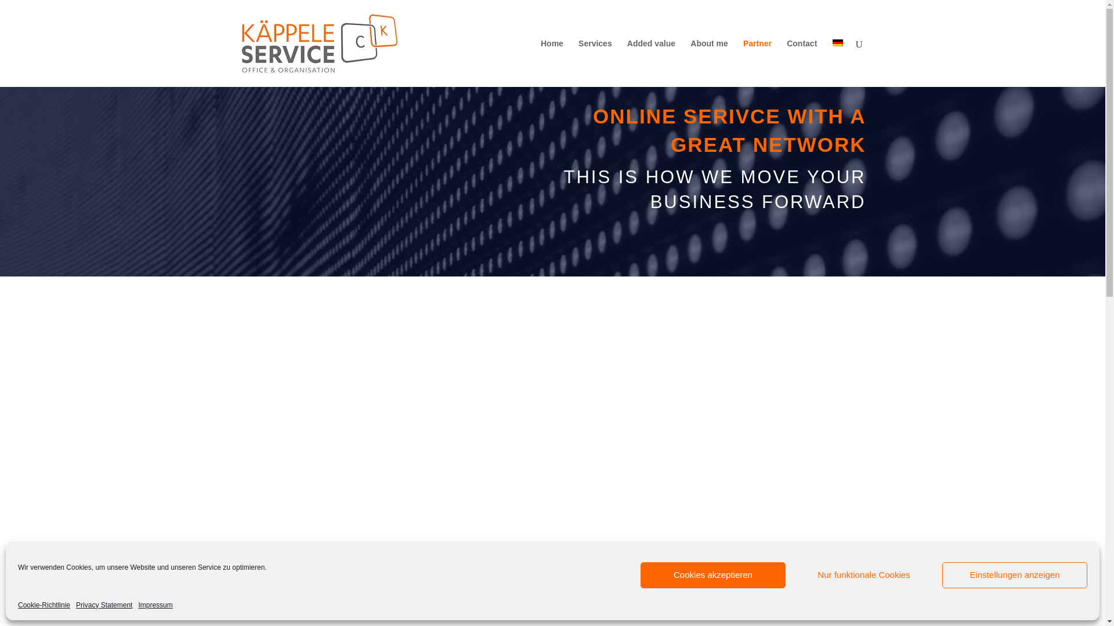  Describe the element at coordinates (1014, 575) in the screenshot. I see `Einstellungen anzeigen` at that location.